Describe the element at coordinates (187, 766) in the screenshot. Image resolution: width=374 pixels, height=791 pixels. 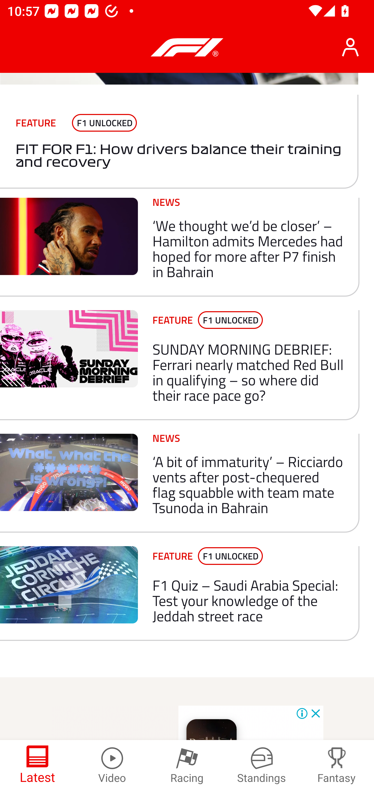
I see `Racing` at that location.